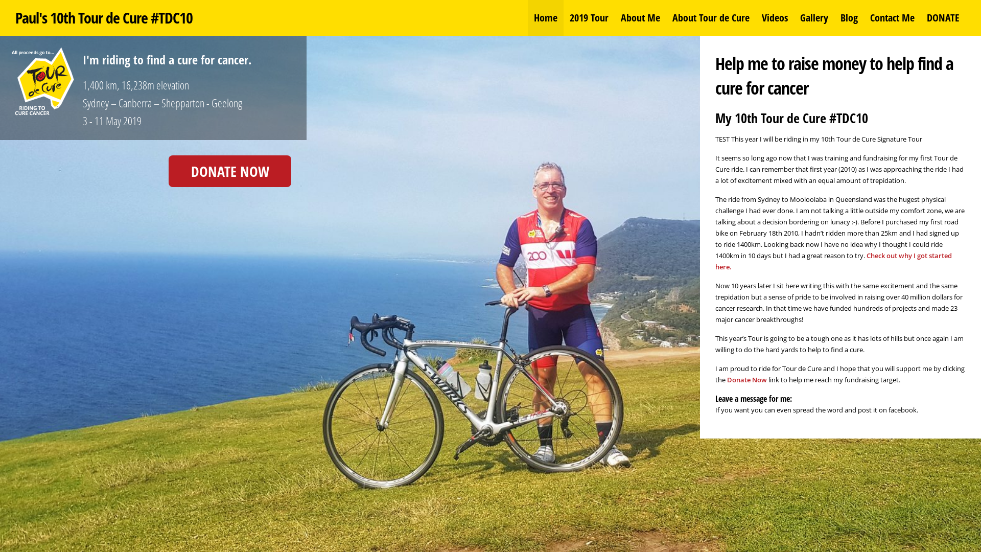 The image size is (981, 552). What do you see at coordinates (589, 18) in the screenshot?
I see `2019 Tour` at bounding box center [589, 18].